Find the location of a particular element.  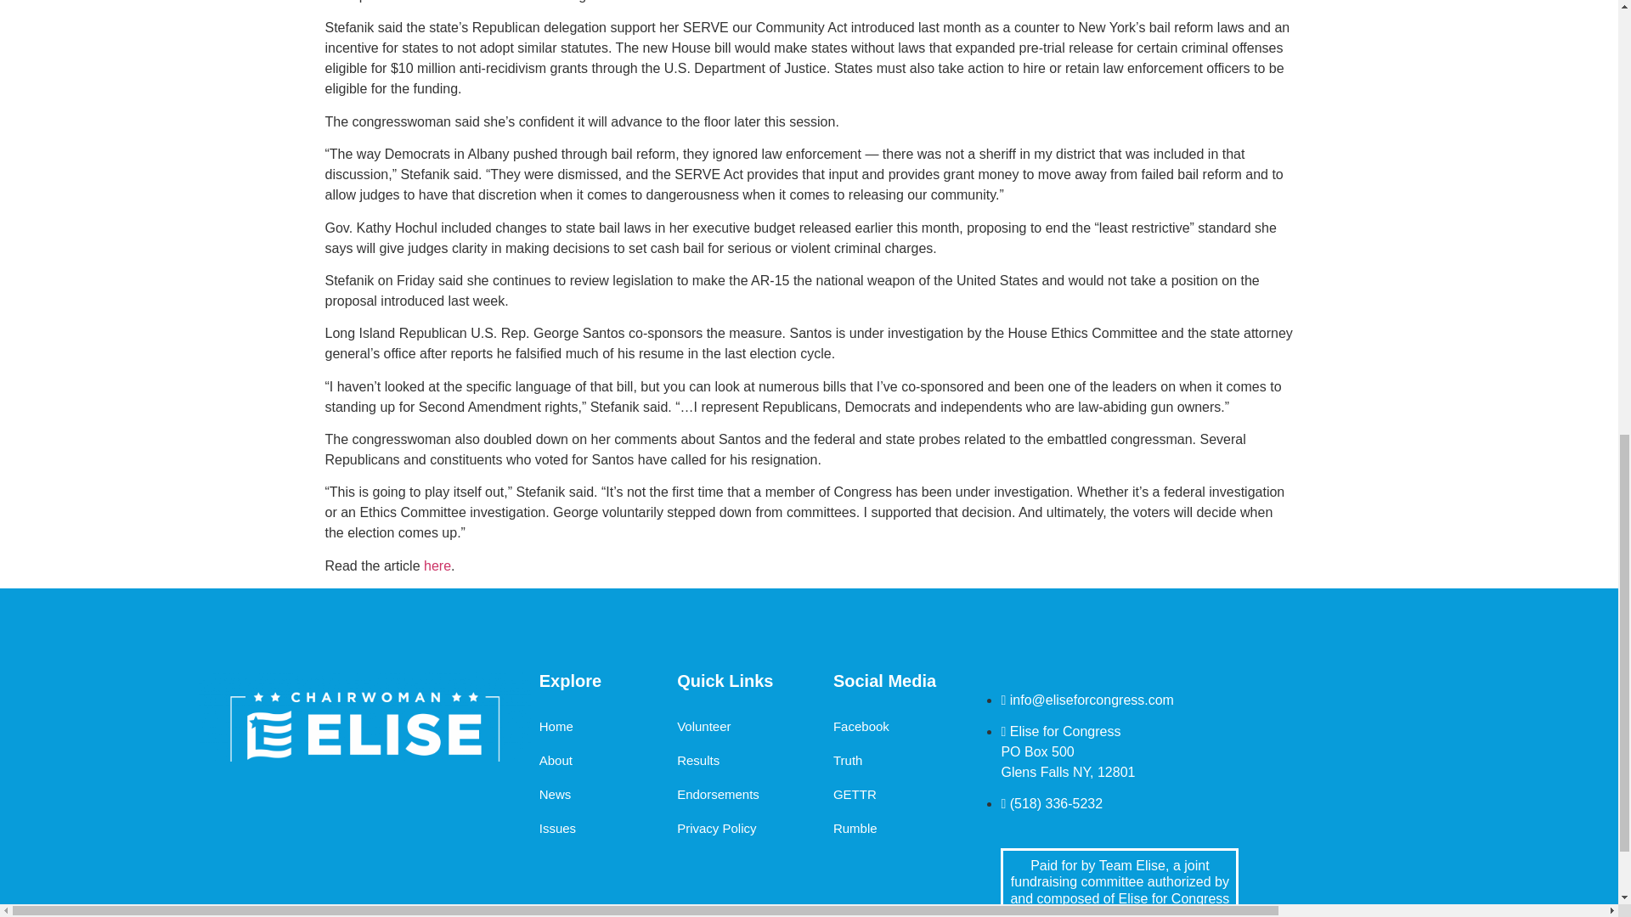

Endorsements is located at coordinates (718, 794).